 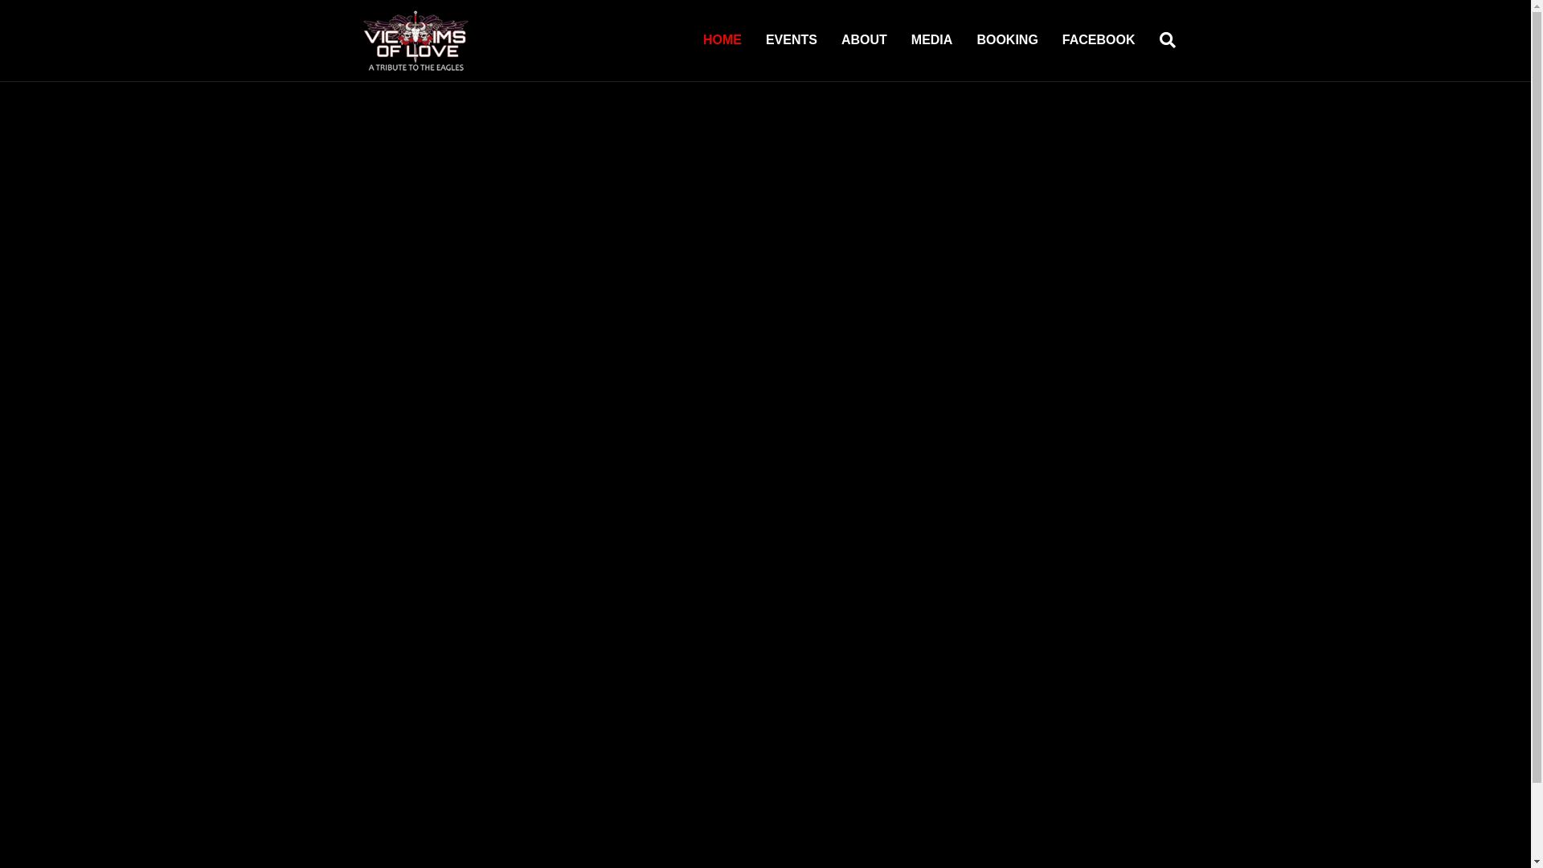 What do you see at coordinates (1099, 40) in the screenshot?
I see `FACEBOOK` at bounding box center [1099, 40].